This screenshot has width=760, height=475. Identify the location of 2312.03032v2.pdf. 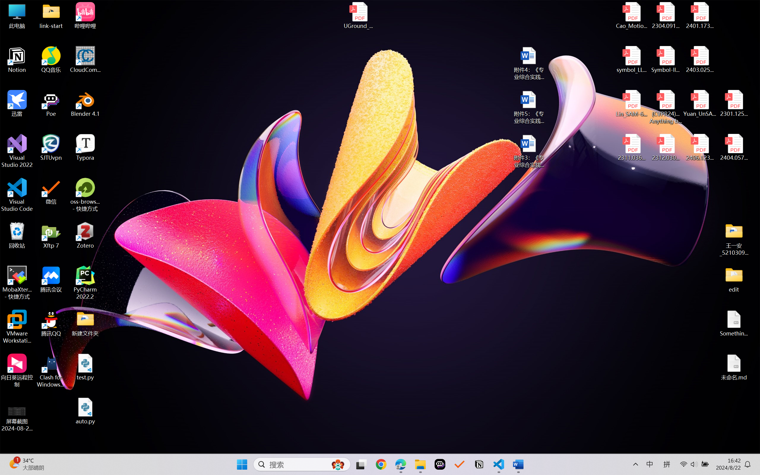
(666, 148).